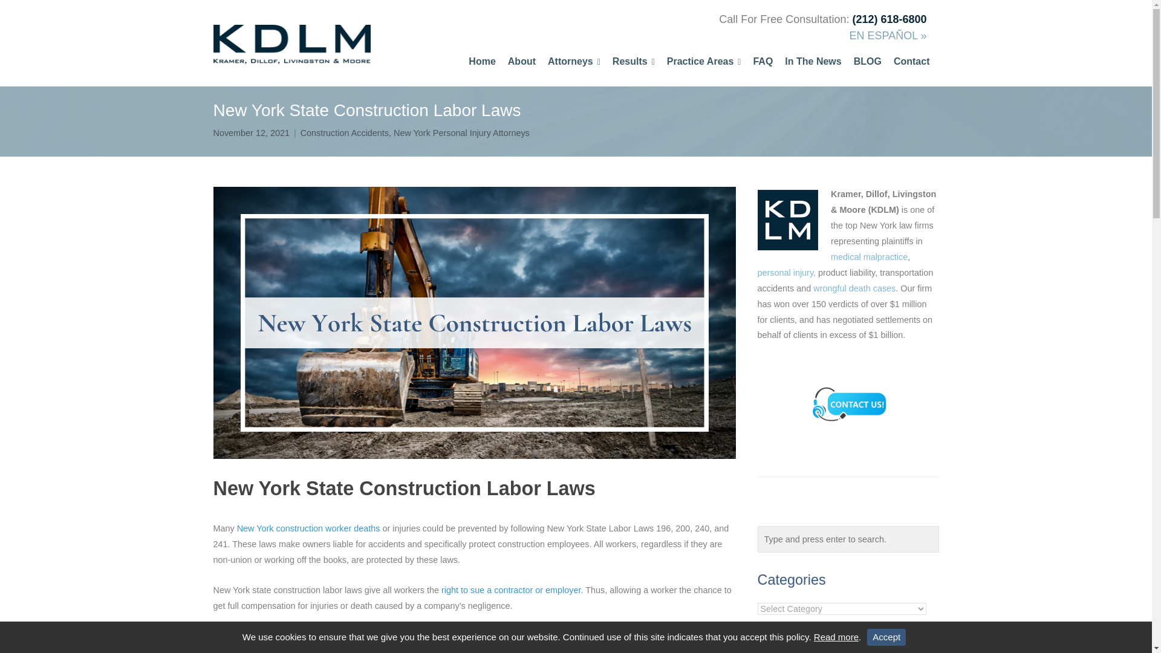 The image size is (1161, 653). Describe the element at coordinates (345, 133) in the screenshot. I see `View all posts in Construction Accidents` at that location.